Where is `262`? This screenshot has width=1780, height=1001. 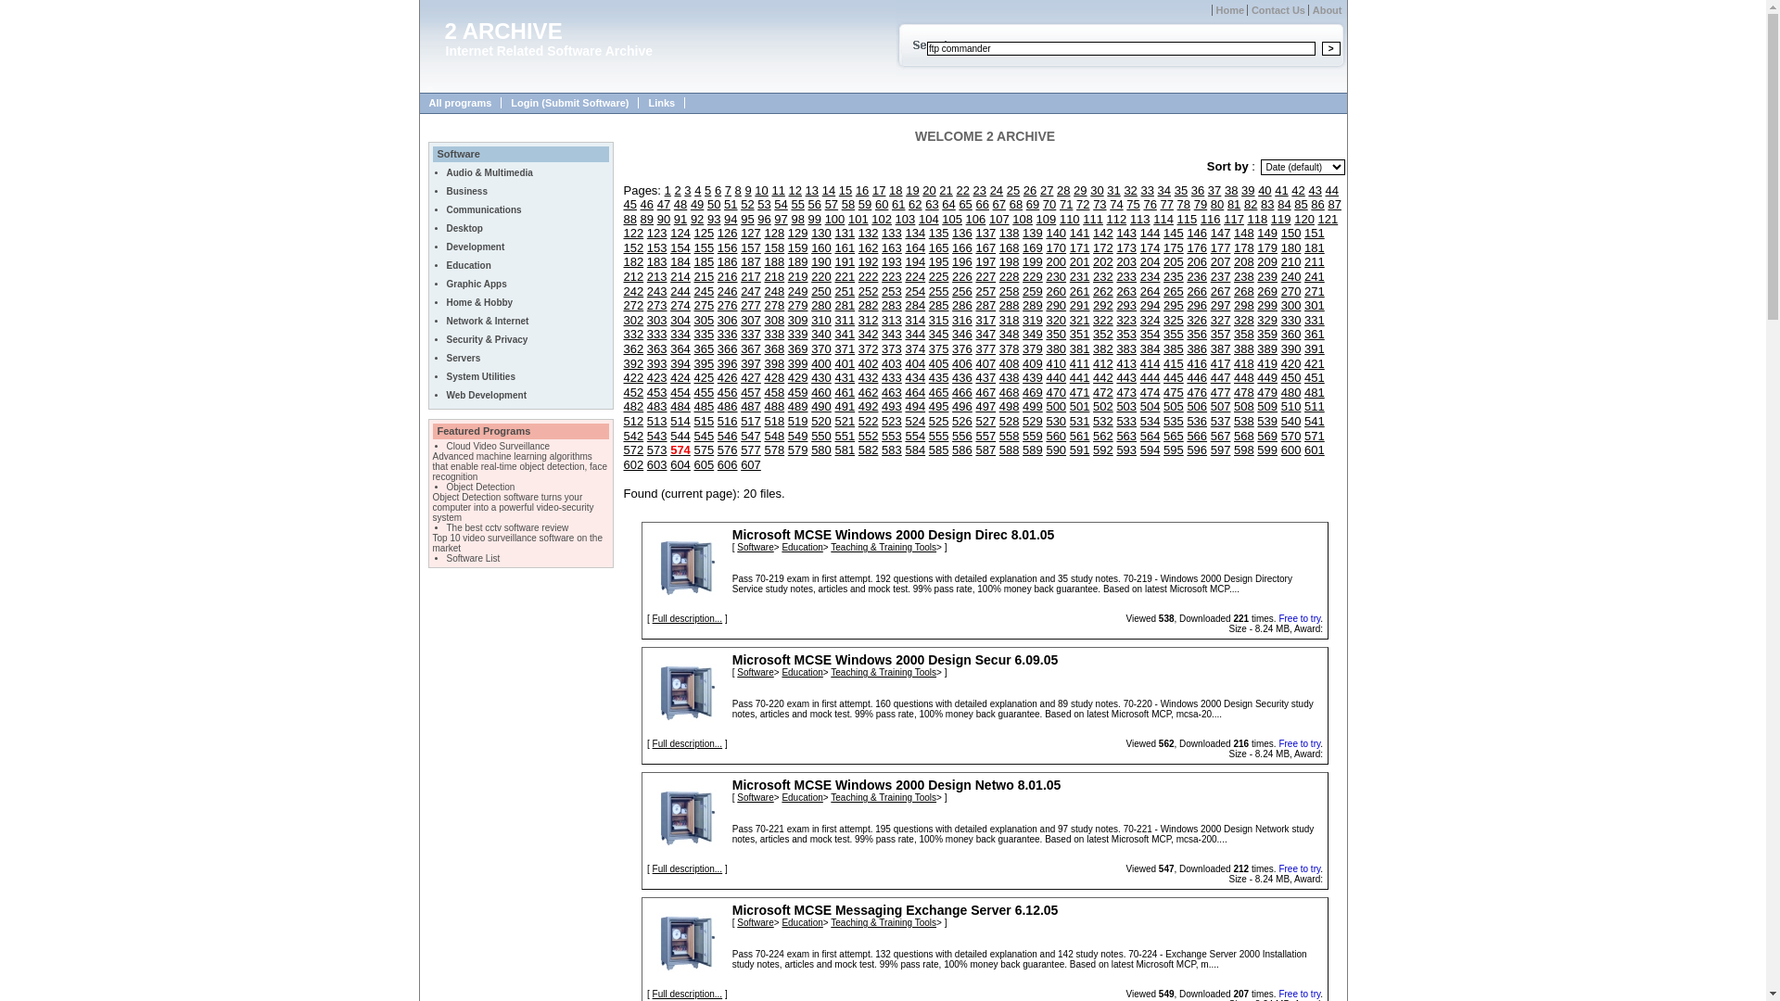
262 is located at coordinates (1103, 291).